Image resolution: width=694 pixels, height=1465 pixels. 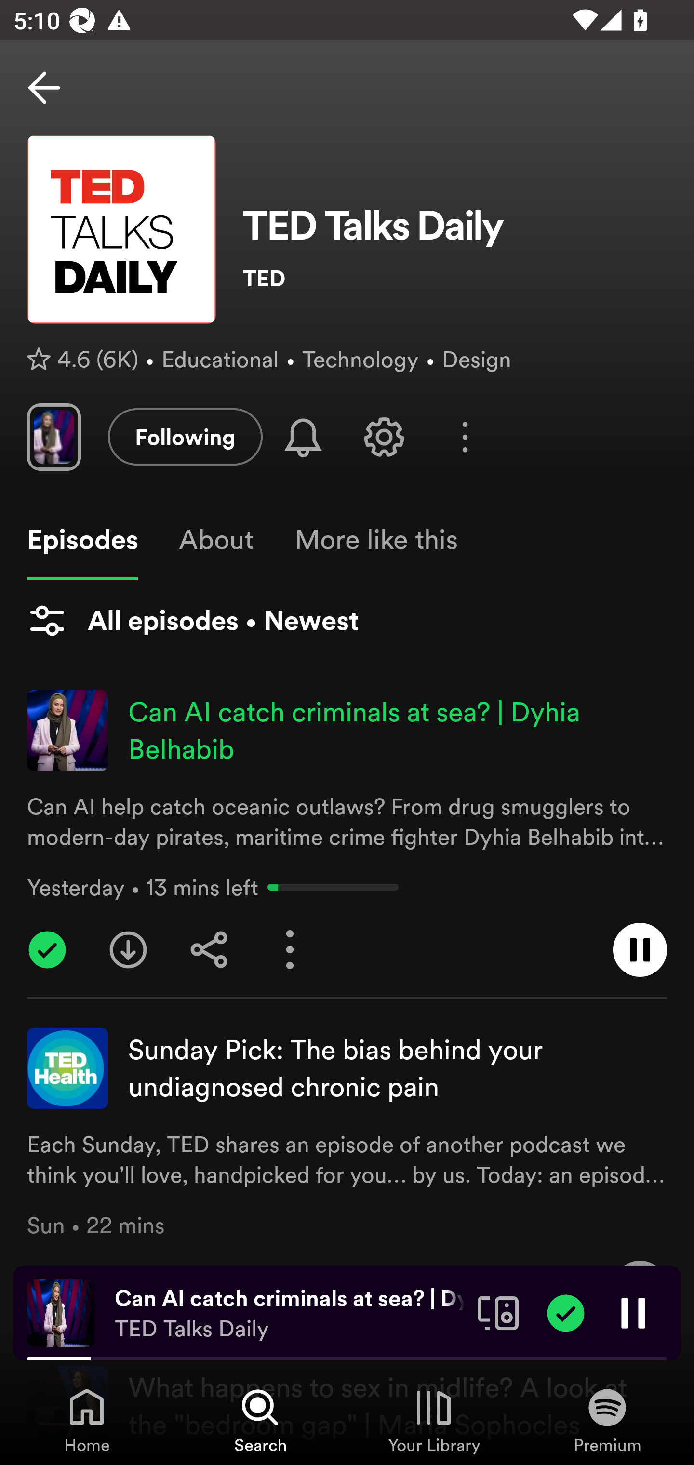 I want to click on Settings for this Show., so click(x=384, y=437).